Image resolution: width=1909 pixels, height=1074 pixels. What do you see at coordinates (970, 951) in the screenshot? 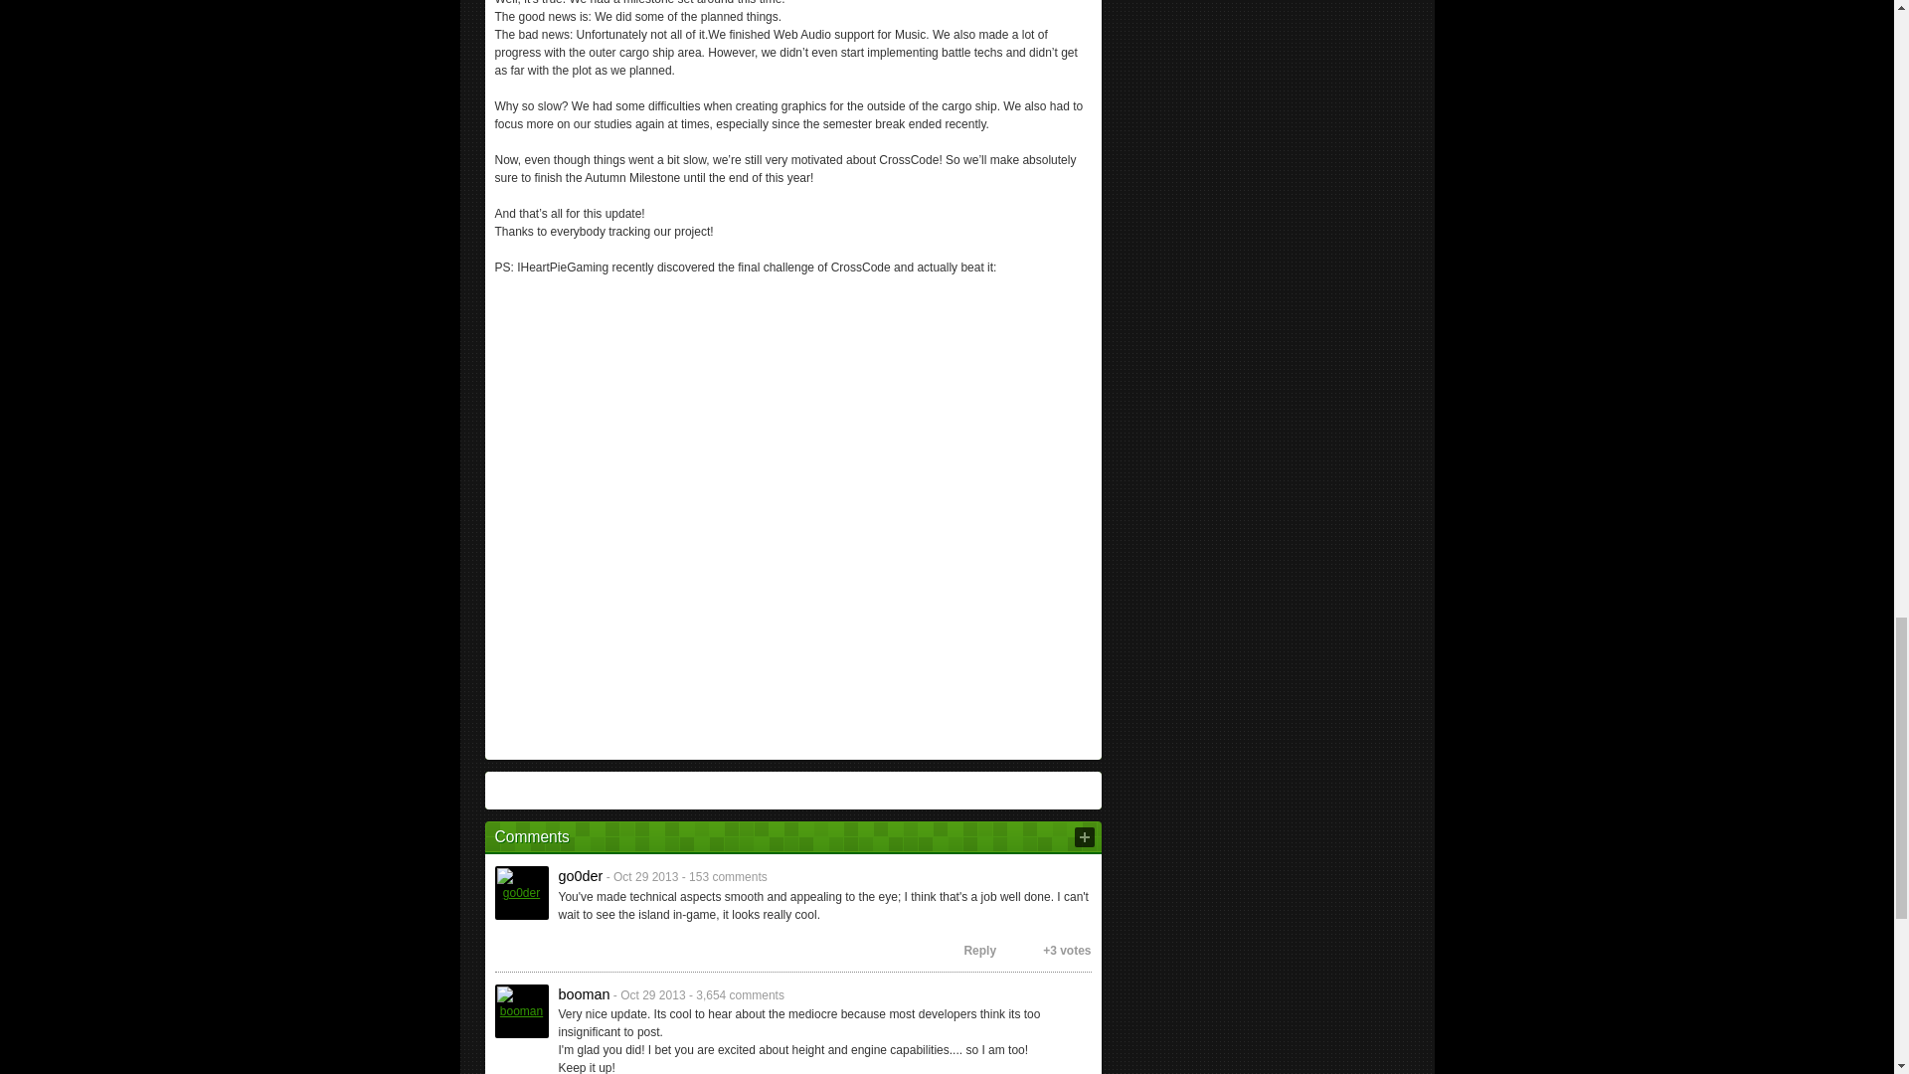
I see `Reply` at bounding box center [970, 951].